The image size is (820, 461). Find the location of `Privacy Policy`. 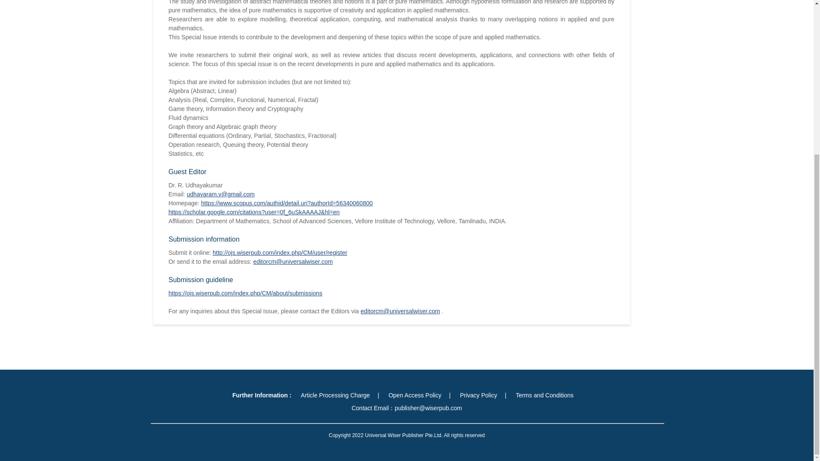

Privacy Policy is located at coordinates (478, 395).